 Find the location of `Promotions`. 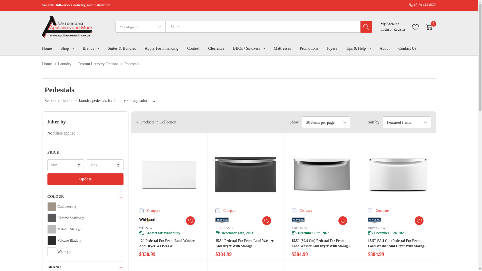

Promotions is located at coordinates (313, 49).